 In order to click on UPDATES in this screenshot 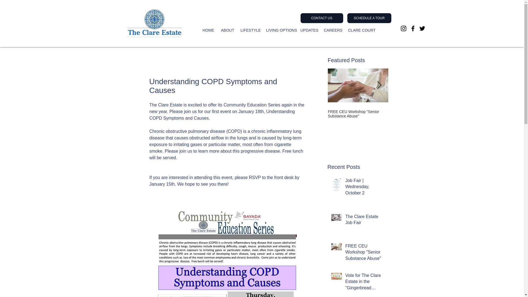, I will do `click(308, 30)`.